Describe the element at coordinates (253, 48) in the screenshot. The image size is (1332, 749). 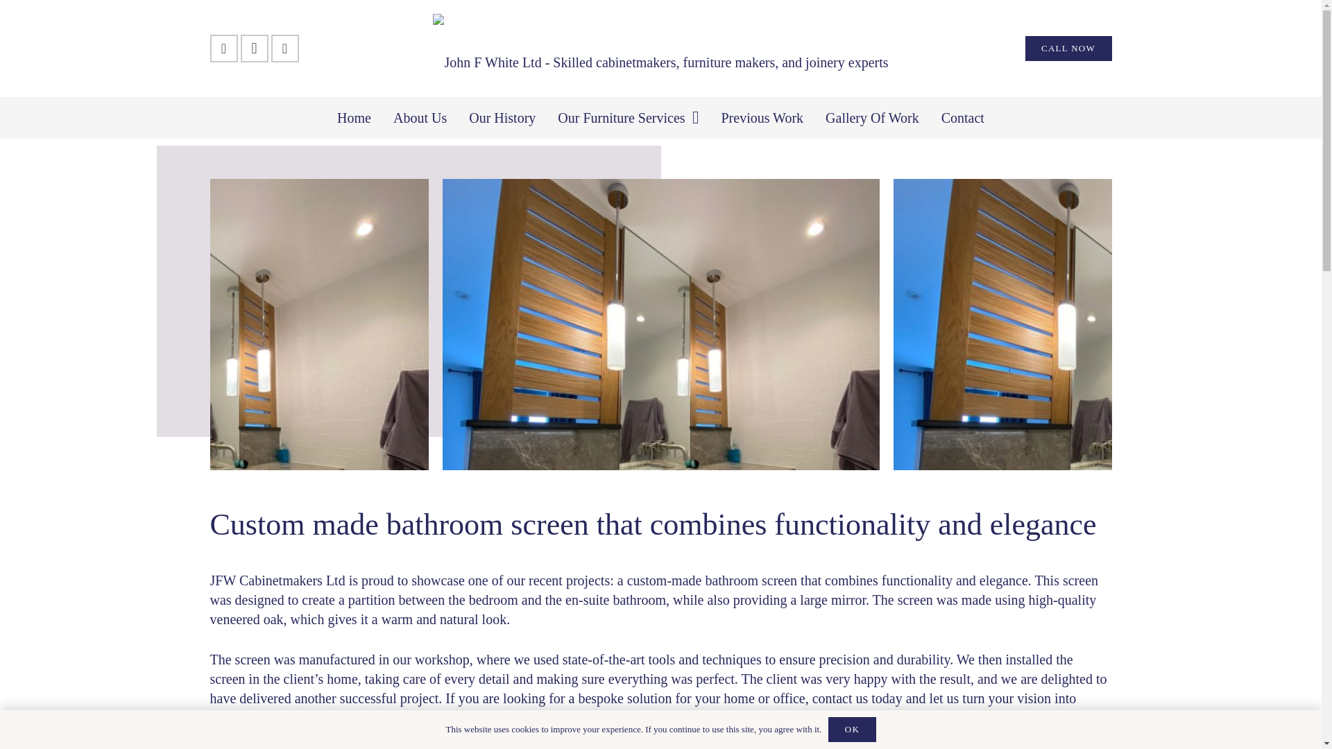
I see `Instagram` at that location.